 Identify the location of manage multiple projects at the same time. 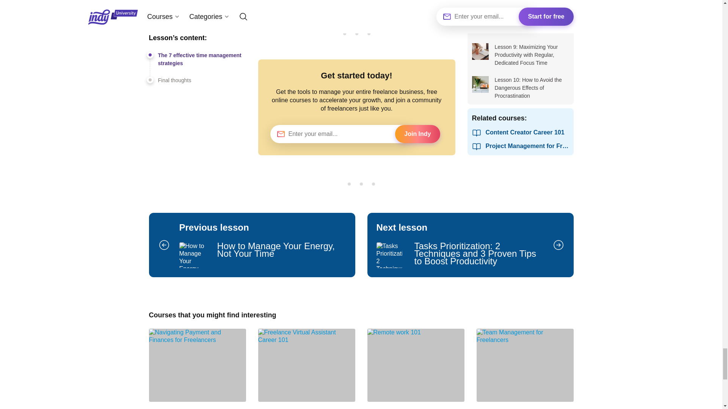
(525, 369).